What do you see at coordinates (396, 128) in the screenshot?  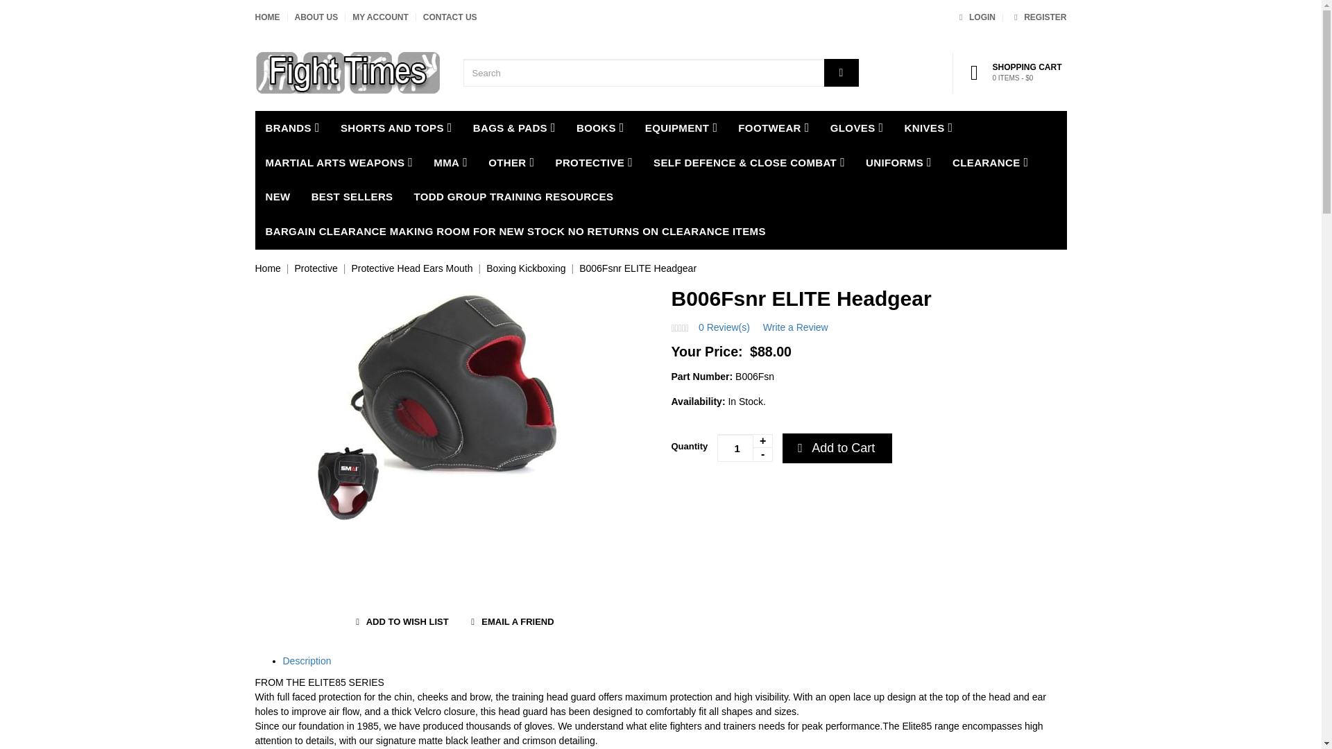 I see `SHORTS AND TOPS` at bounding box center [396, 128].